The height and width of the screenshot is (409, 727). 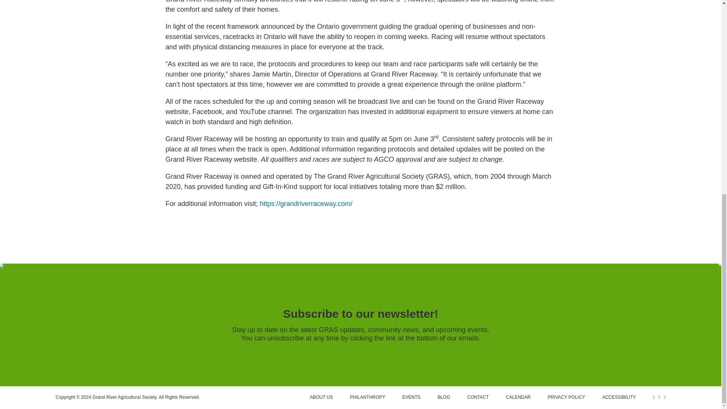 What do you see at coordinates (367, 397) in the screenshot?
I see `PHILANTHROPY` at bounding box center [367, 397].